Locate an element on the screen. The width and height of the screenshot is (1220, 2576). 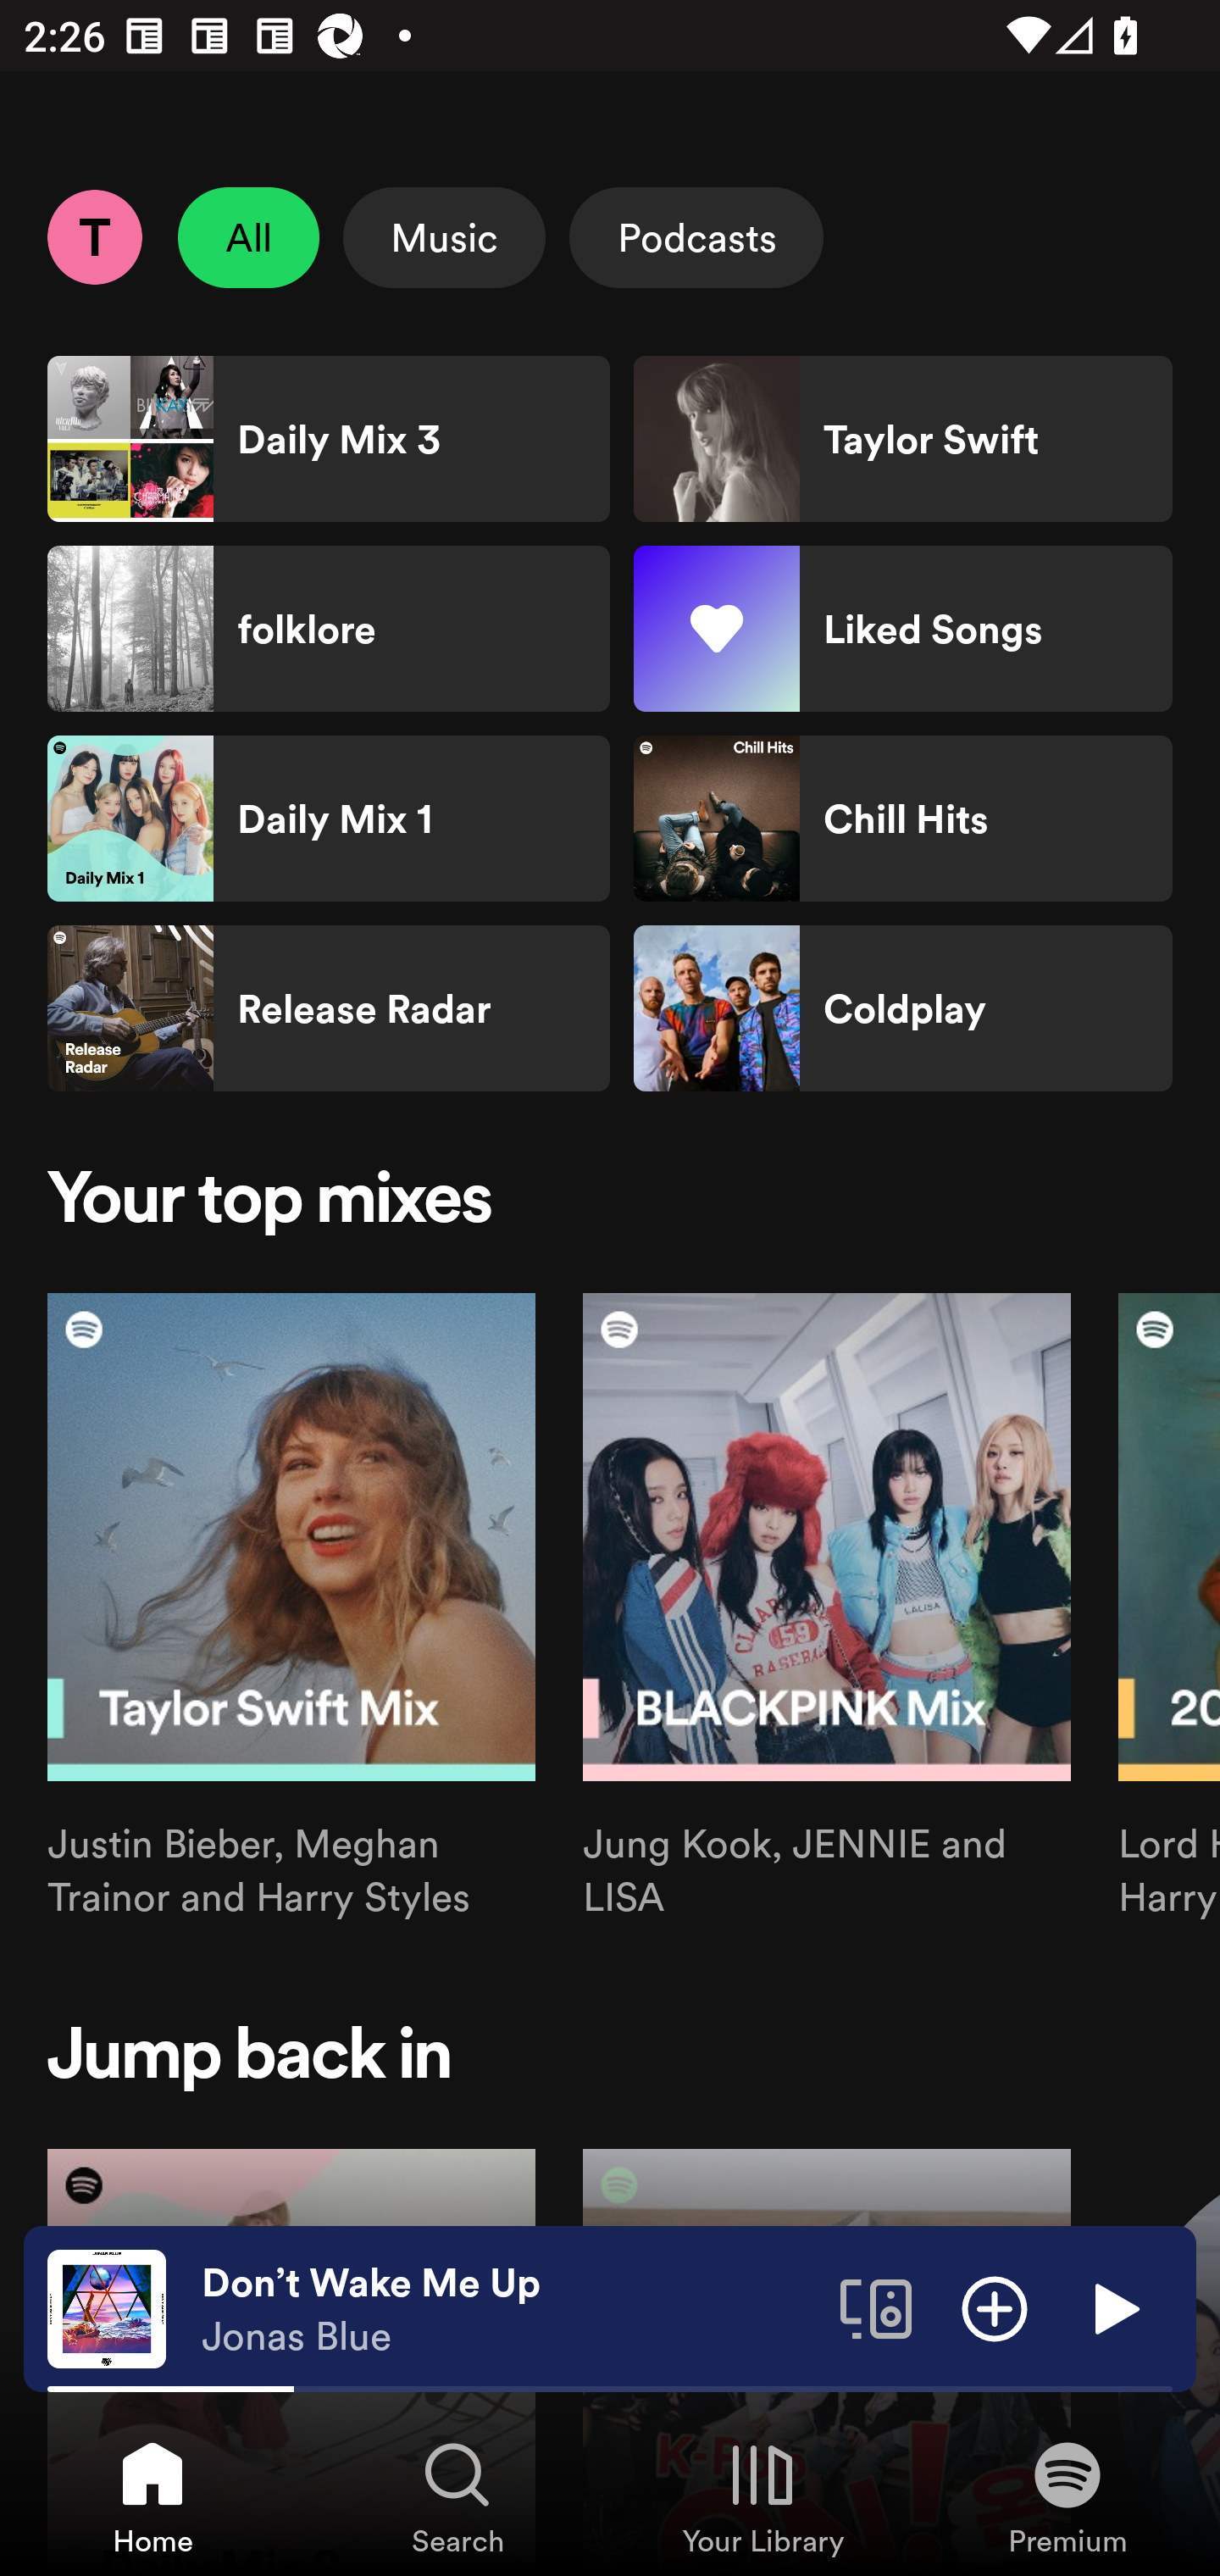
Podcasts Select Podcasts is located at coordinates (696, 237).